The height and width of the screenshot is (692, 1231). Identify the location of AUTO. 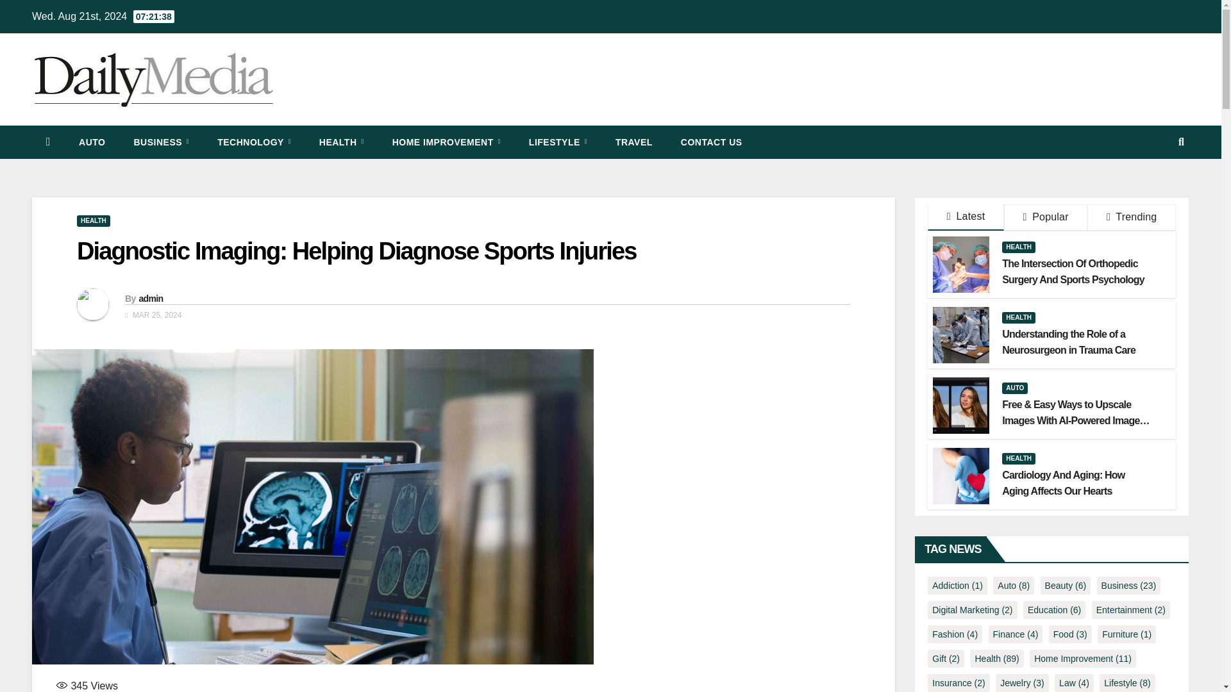
(92, 142).